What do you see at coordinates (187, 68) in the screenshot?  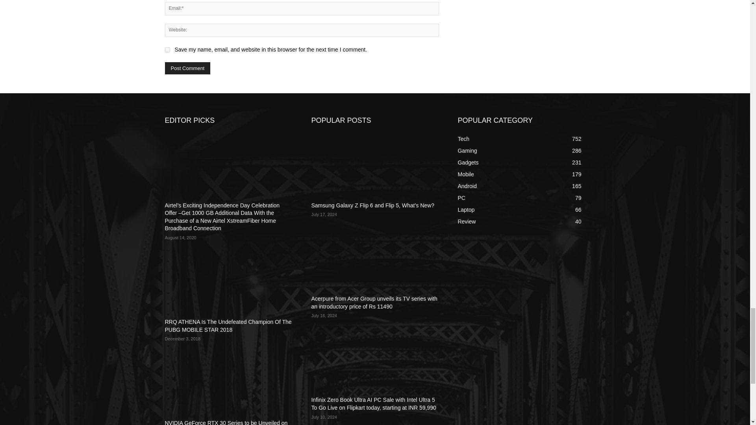 I see `Post Comment` at bounding box center [187, 68].